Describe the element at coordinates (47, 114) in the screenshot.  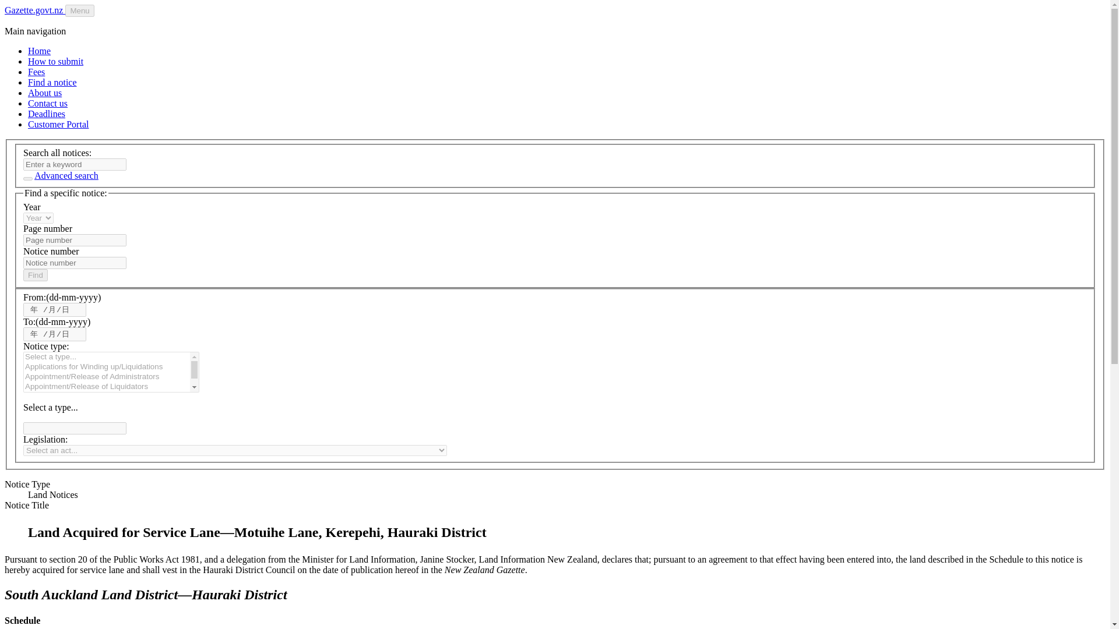
I see `Deadlines` at that location.